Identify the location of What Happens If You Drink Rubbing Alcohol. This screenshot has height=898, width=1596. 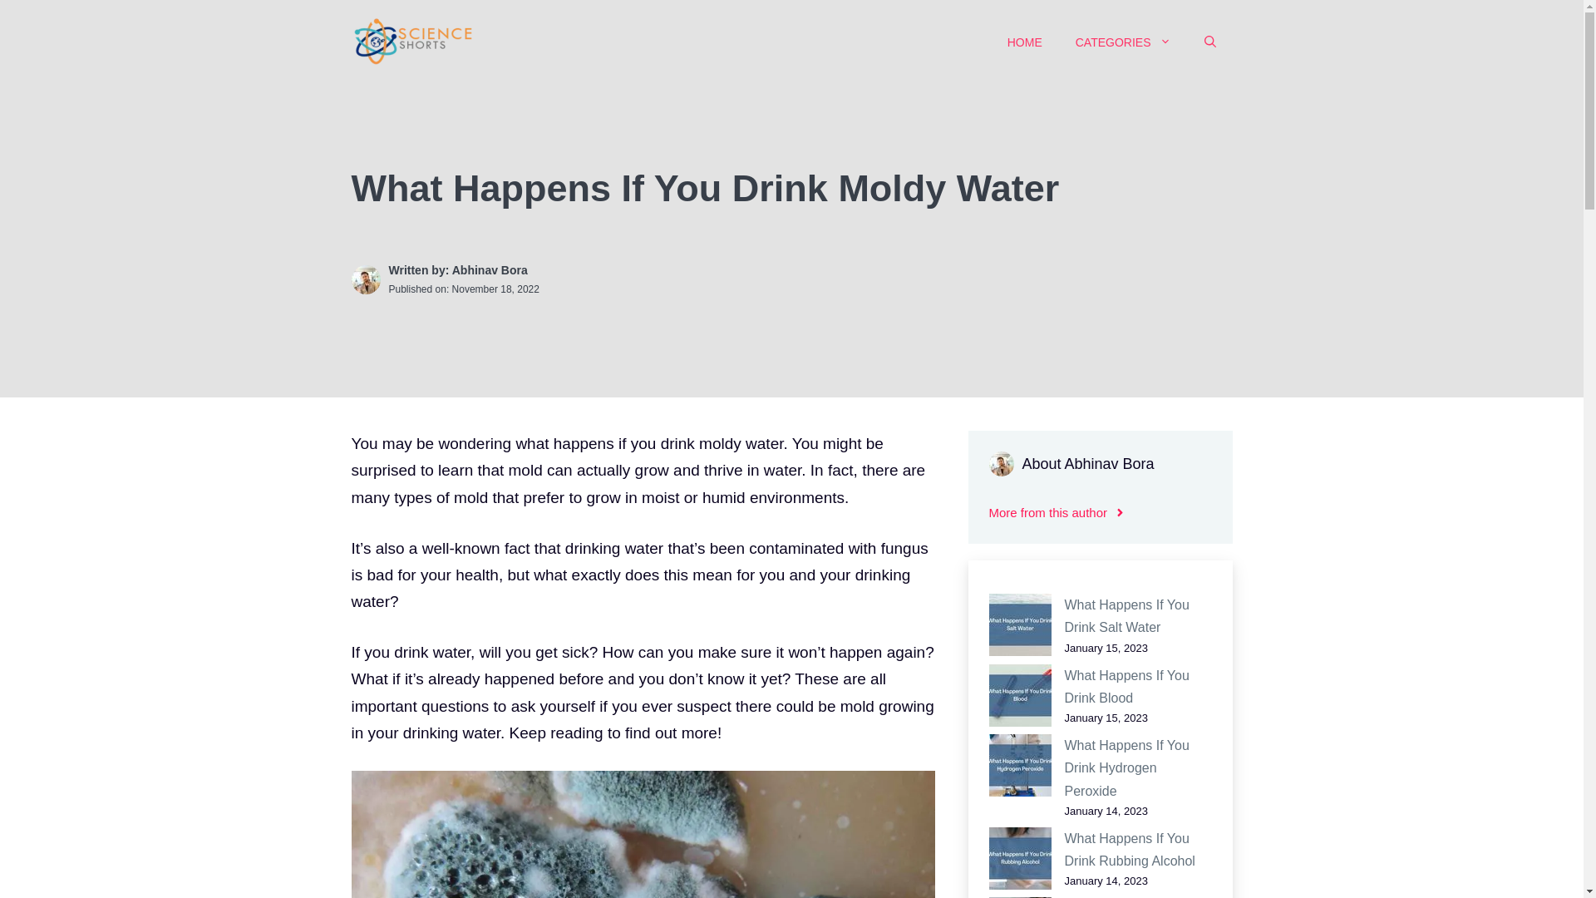
(1129, 850).